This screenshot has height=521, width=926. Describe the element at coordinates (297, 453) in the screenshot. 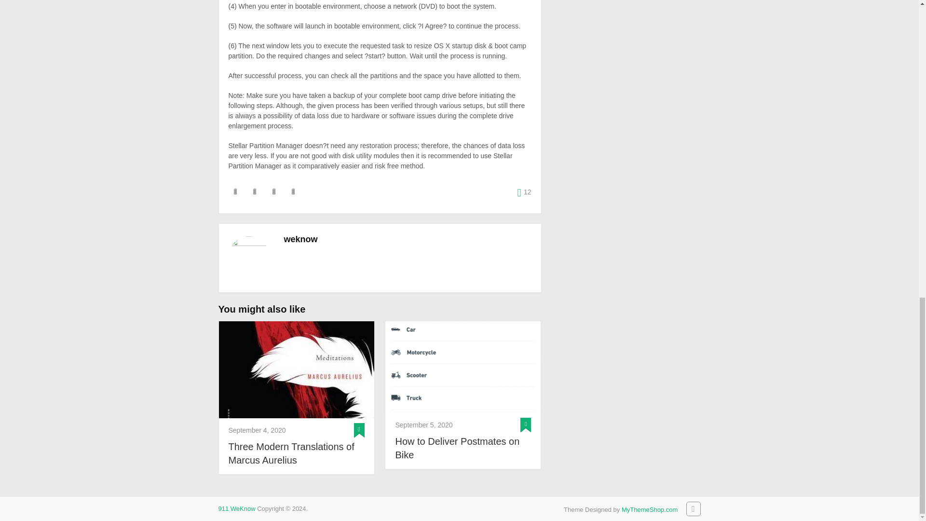

I see `Three Modern Translations of Marcus Aurelius` at that location.